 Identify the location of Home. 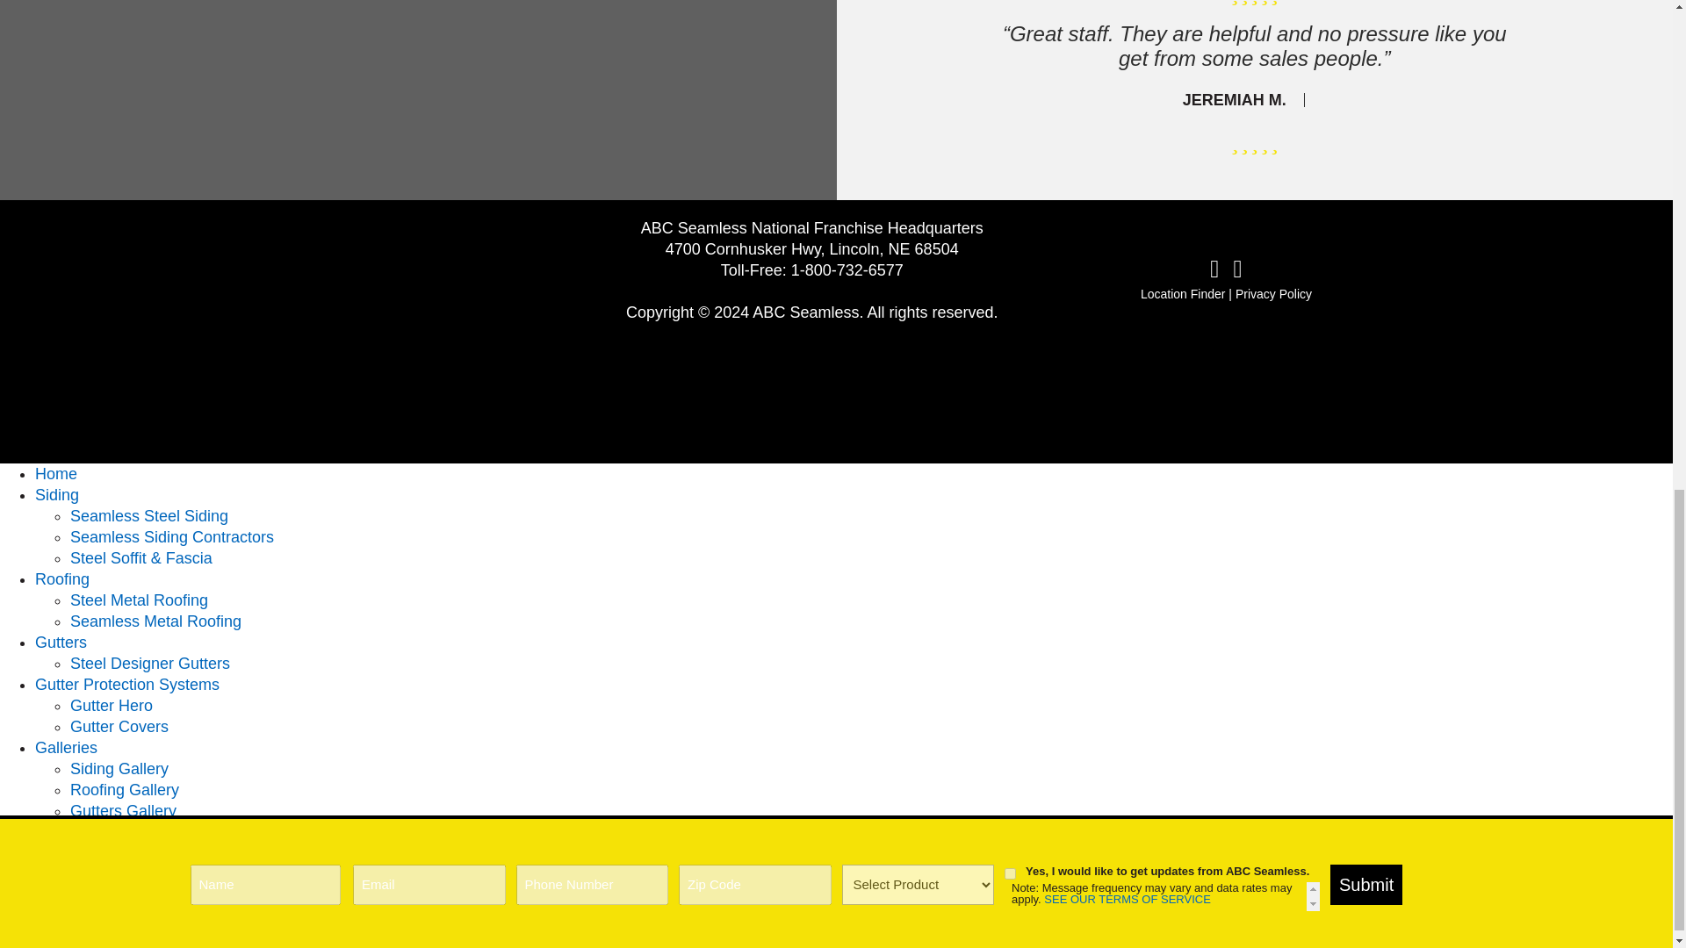
(56, 474).